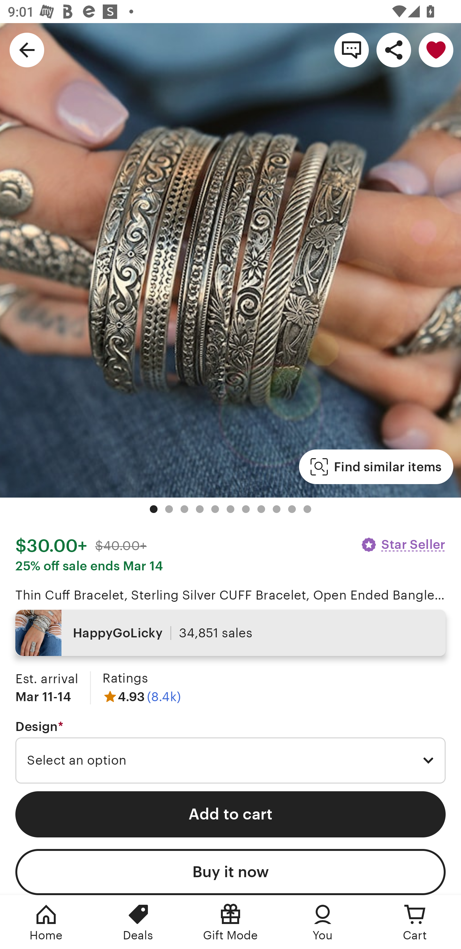 The image size is (461, 949). What do you see at coordinates (394, 49) in the screenshot?
I see `Share` at bounding box center [394, 49].